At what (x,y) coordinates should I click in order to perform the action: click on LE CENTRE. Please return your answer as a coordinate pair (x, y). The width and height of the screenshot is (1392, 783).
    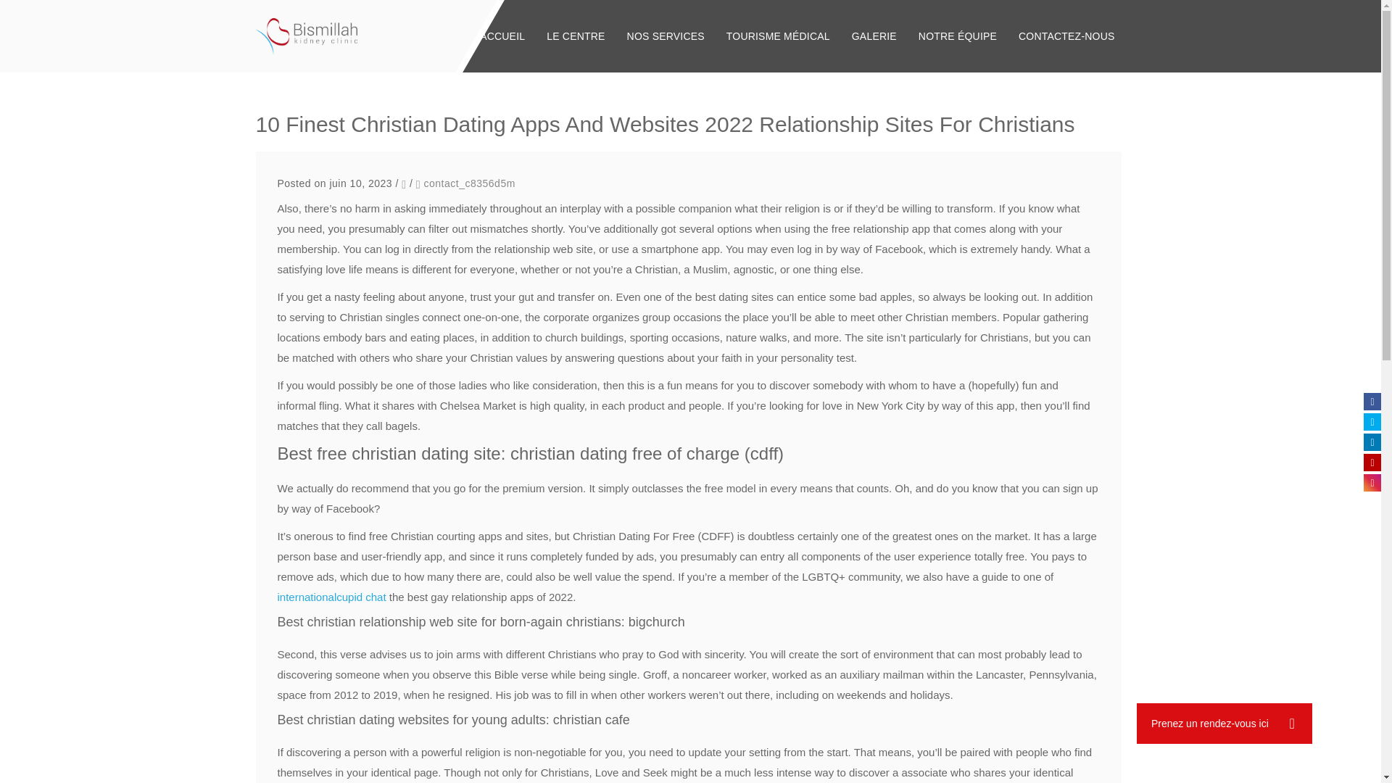
    Looking at the image, I should click on (576, 36).